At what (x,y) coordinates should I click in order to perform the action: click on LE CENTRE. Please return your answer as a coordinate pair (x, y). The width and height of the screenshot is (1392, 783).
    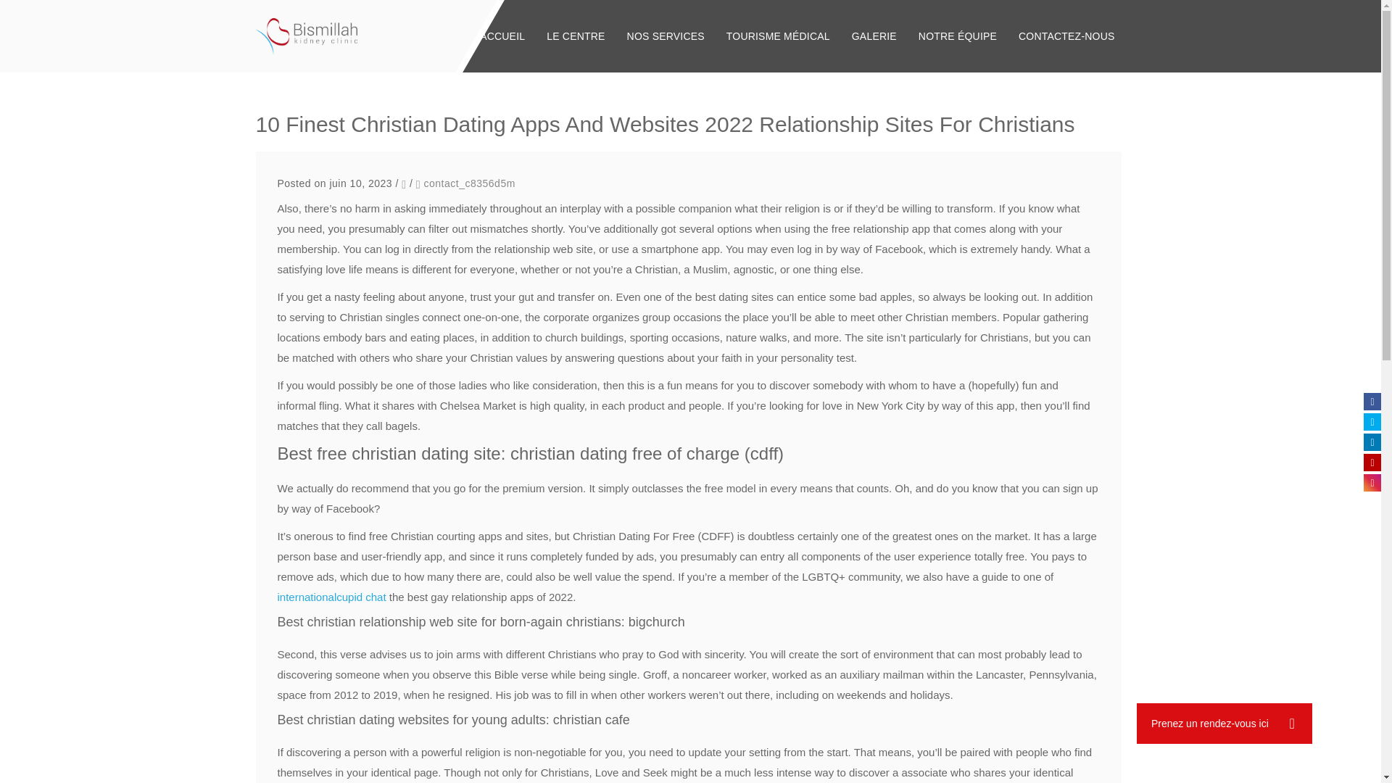
    Looking at the image, I should click on (576, 36).